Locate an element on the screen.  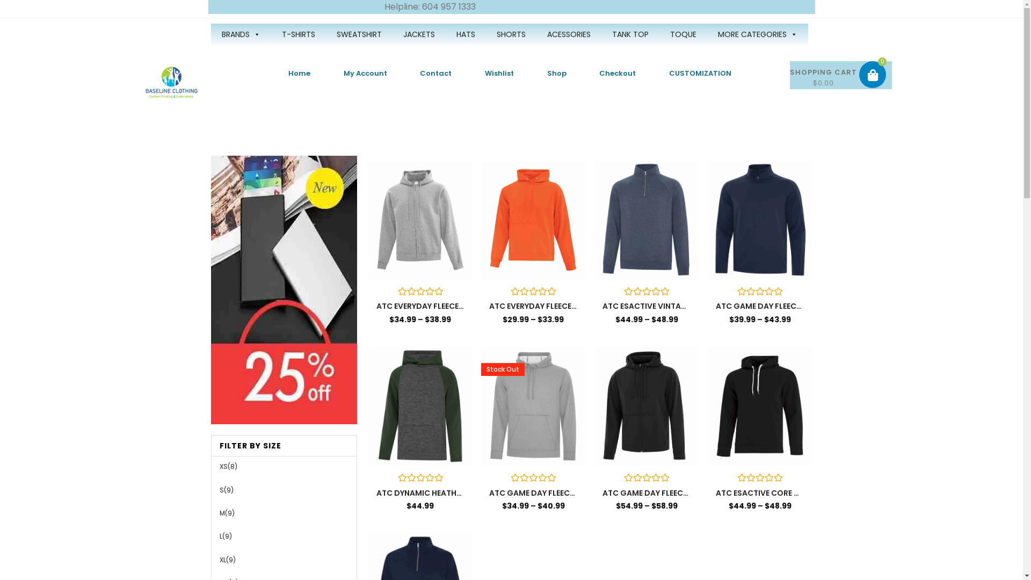
Contact is located at coordinates (436, 74).